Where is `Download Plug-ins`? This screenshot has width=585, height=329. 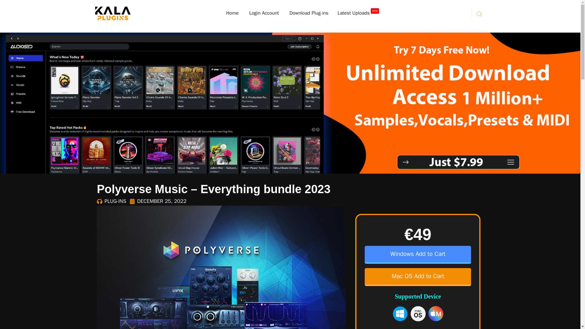 Download Plug-ins is located at coordinates (308, 13).